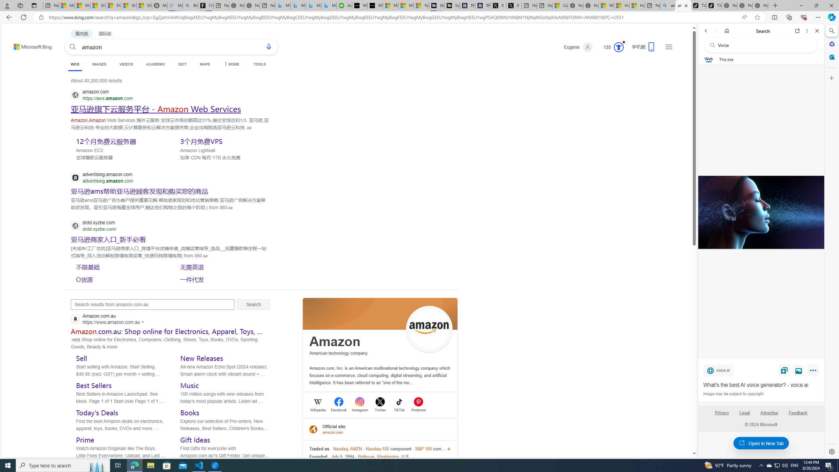  What do you see at coordinates (360, 409) in the screenshot?
I see `Instagram` at bounding box center [360, 409].